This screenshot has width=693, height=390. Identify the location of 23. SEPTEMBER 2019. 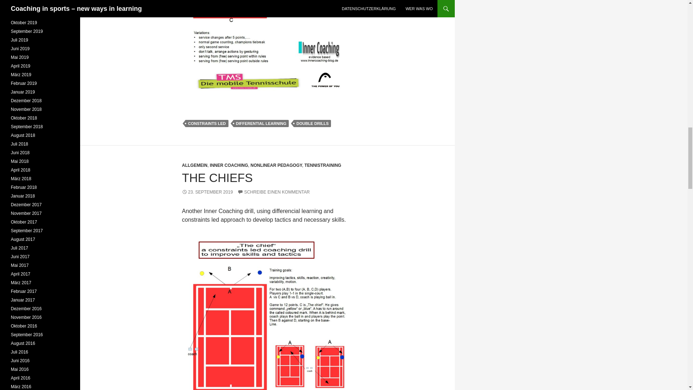
(207, 192).